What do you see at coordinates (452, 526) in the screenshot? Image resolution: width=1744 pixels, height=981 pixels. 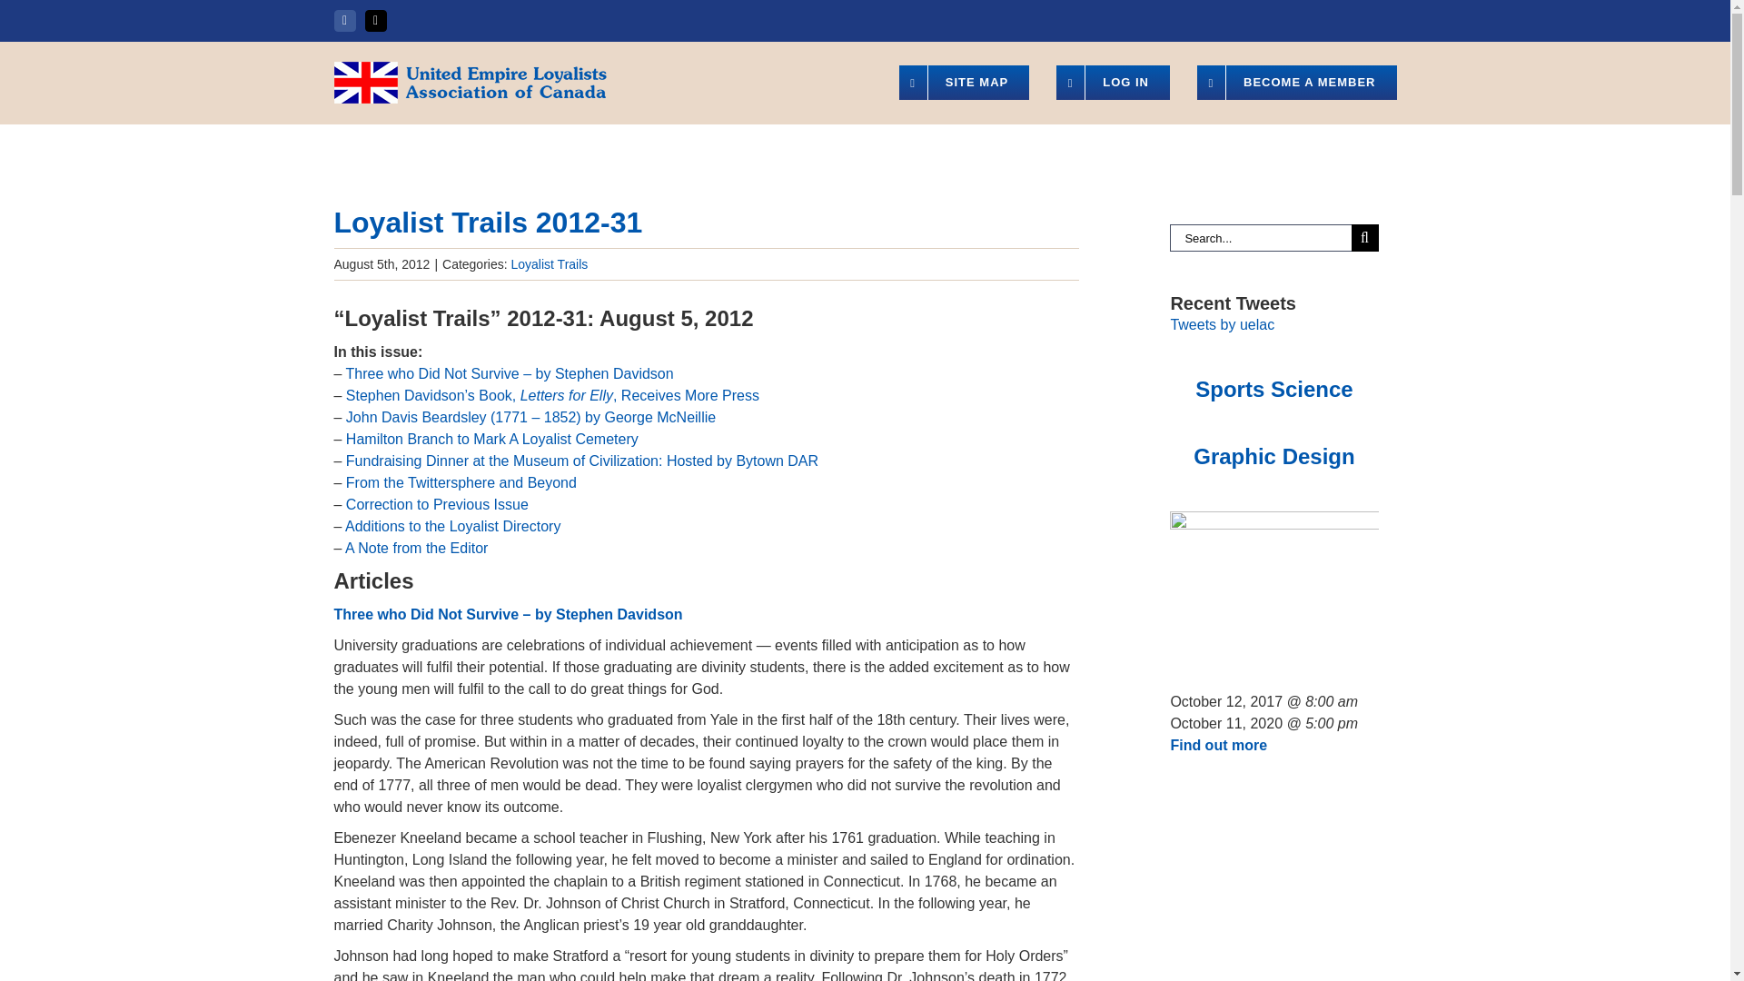 I see `Additions to the Loyalist Directory` at bounding box center [452, 526].